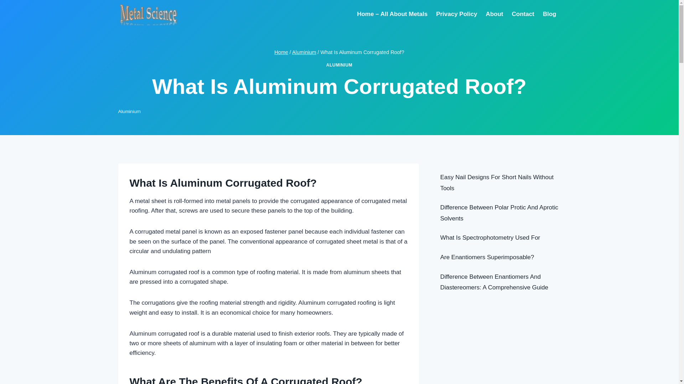 This screenshot has width=684, height=384. Describe the element at coordinates (494, 14) in the screenshot. I see `About` at that location.